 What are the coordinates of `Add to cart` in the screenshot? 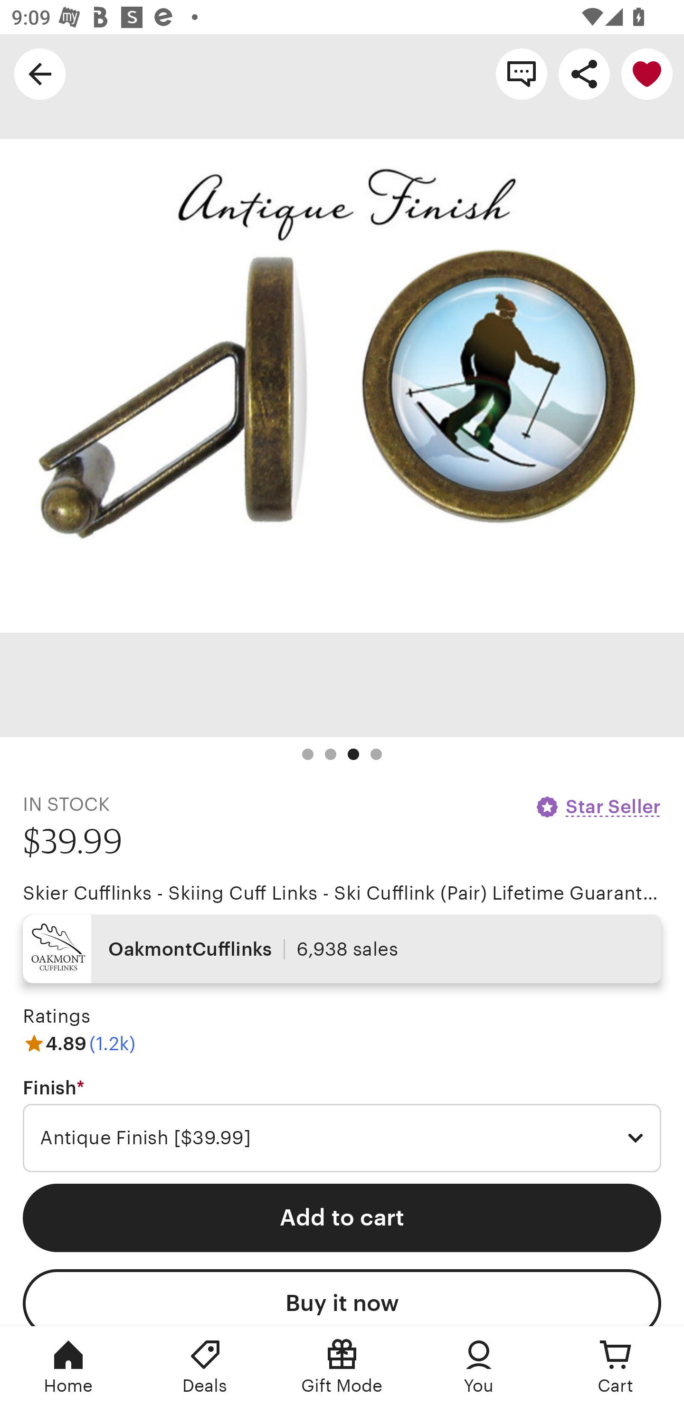 It's located at (342, 1218).